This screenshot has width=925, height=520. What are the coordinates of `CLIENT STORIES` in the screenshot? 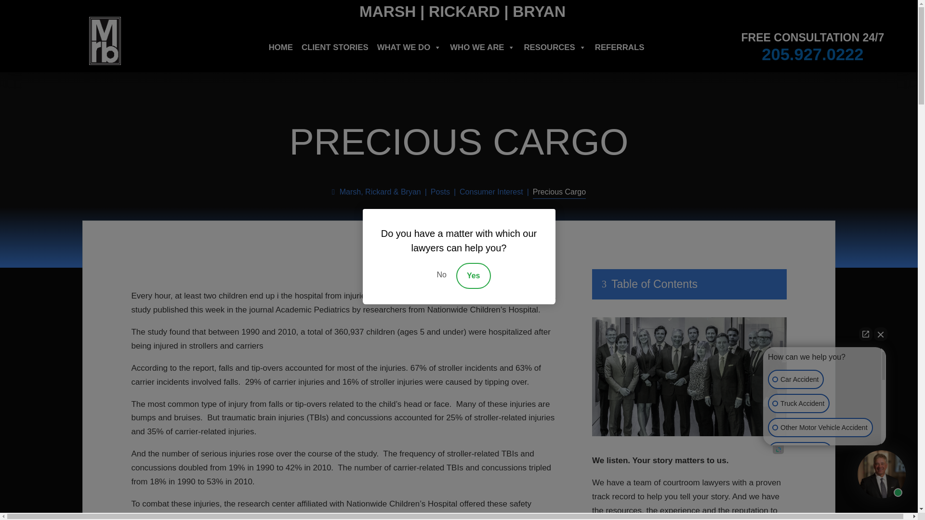 It's located at (335, 47).